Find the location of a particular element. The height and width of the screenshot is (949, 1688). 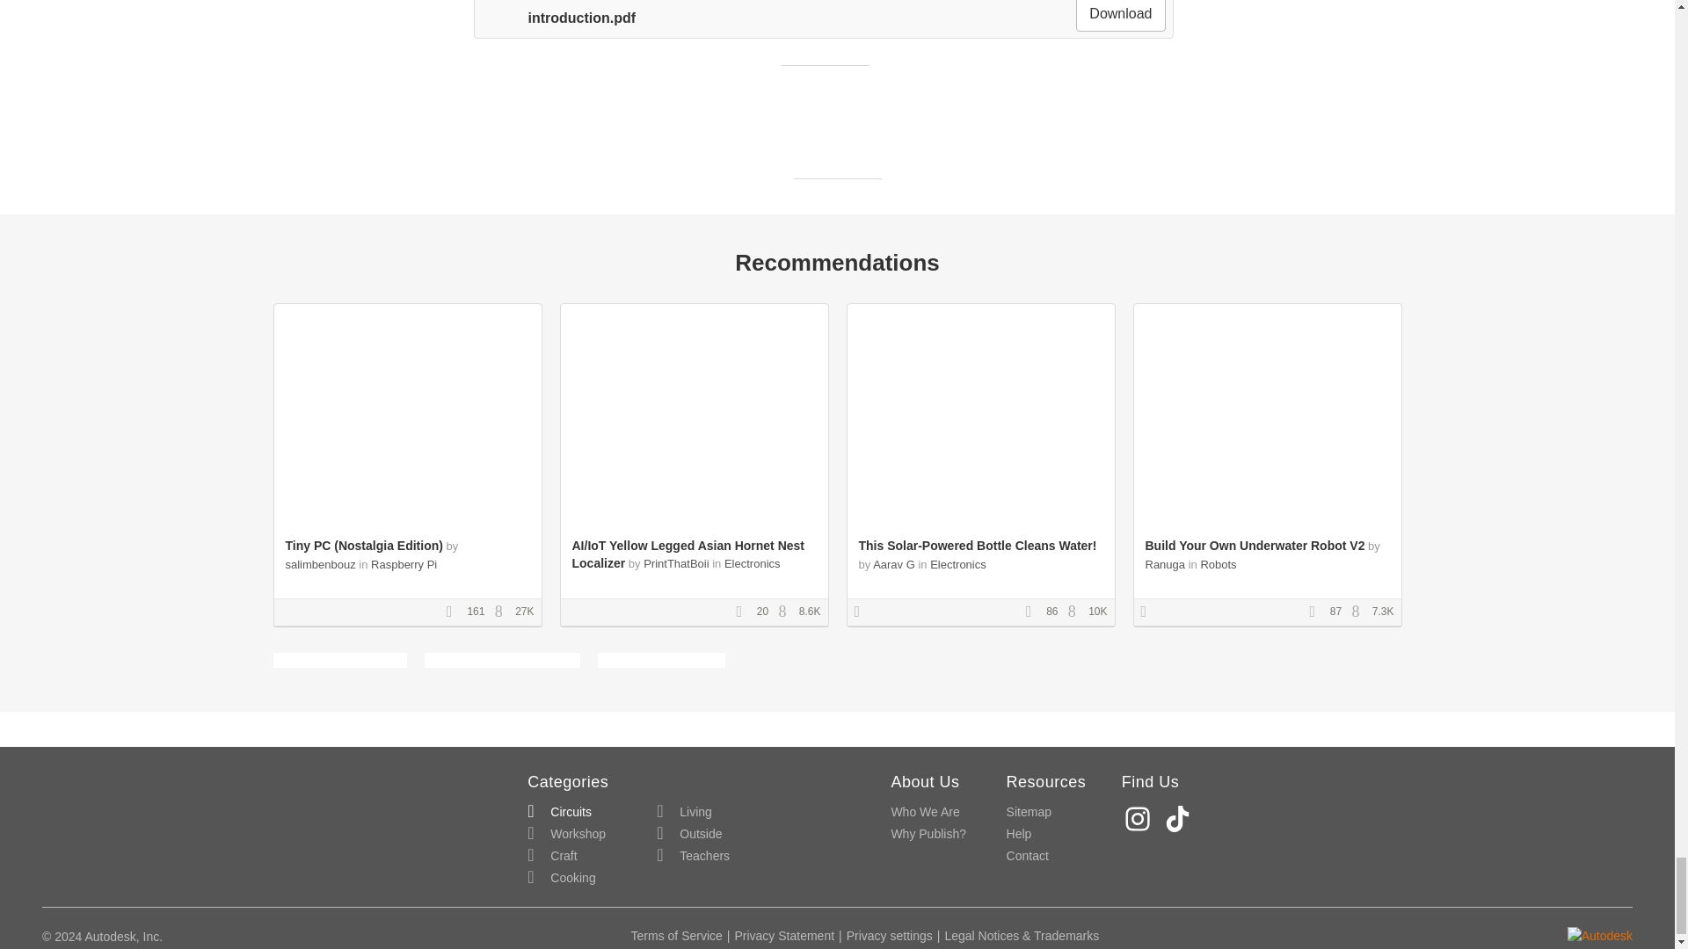

Favorites Count is located at coordinates (1034, 612).